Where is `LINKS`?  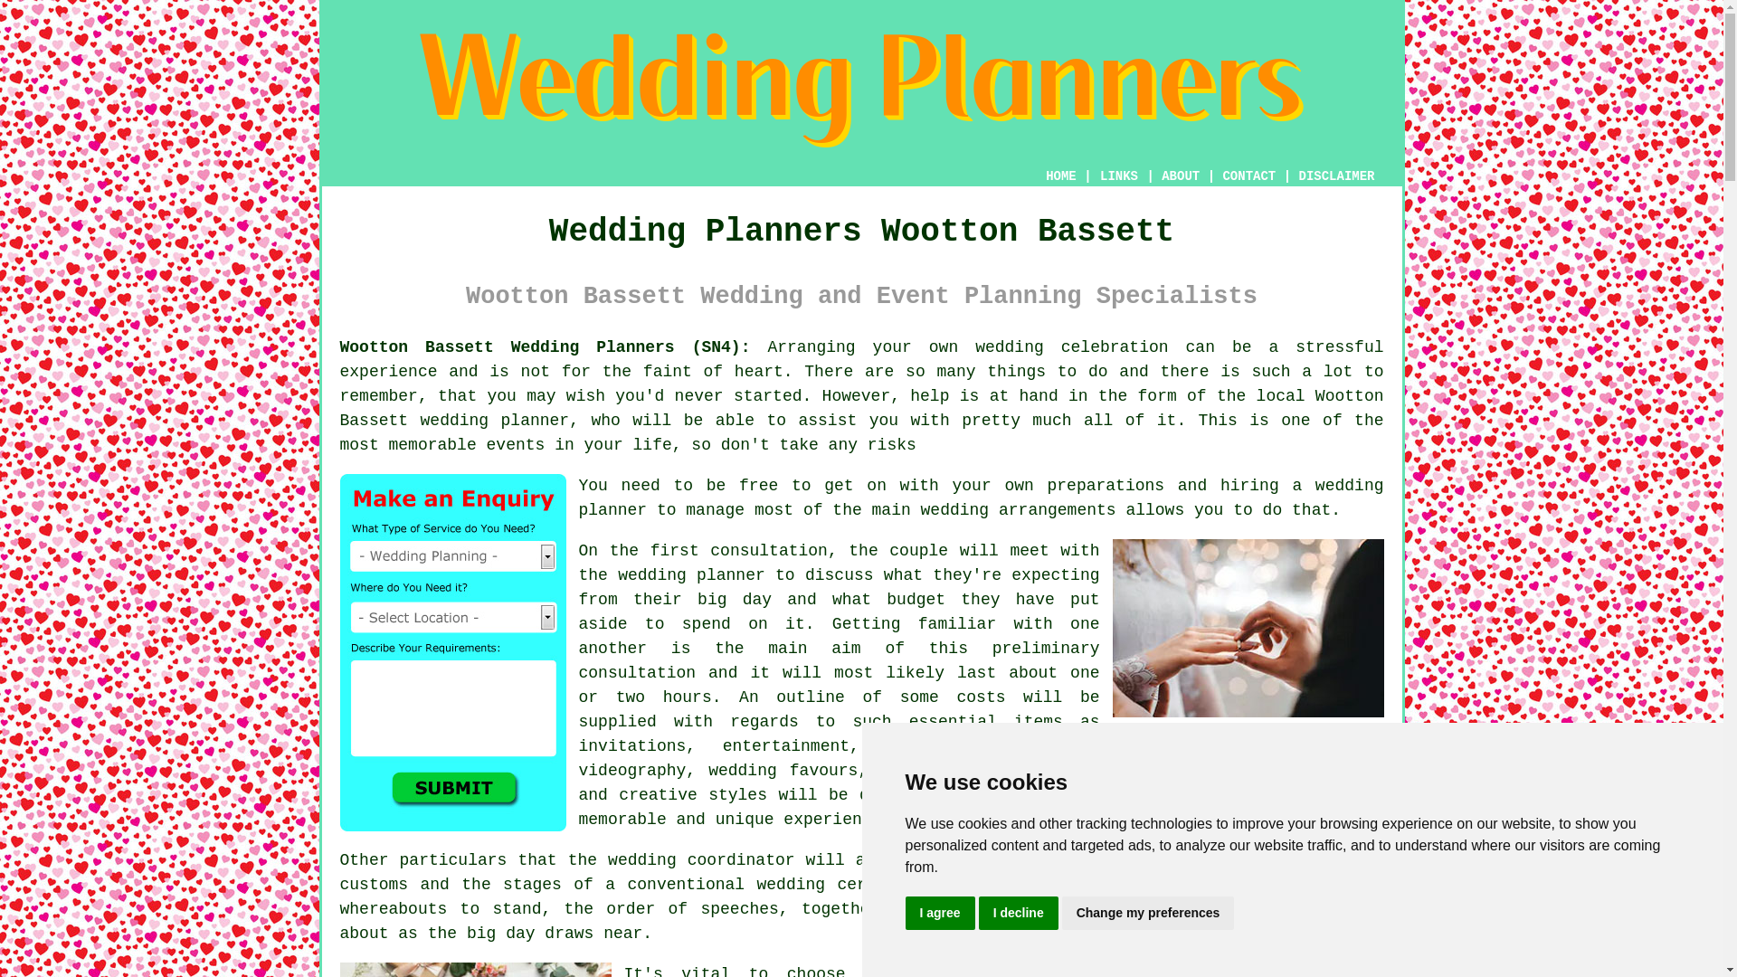 LINKS is located at coordinates (1119, 175).